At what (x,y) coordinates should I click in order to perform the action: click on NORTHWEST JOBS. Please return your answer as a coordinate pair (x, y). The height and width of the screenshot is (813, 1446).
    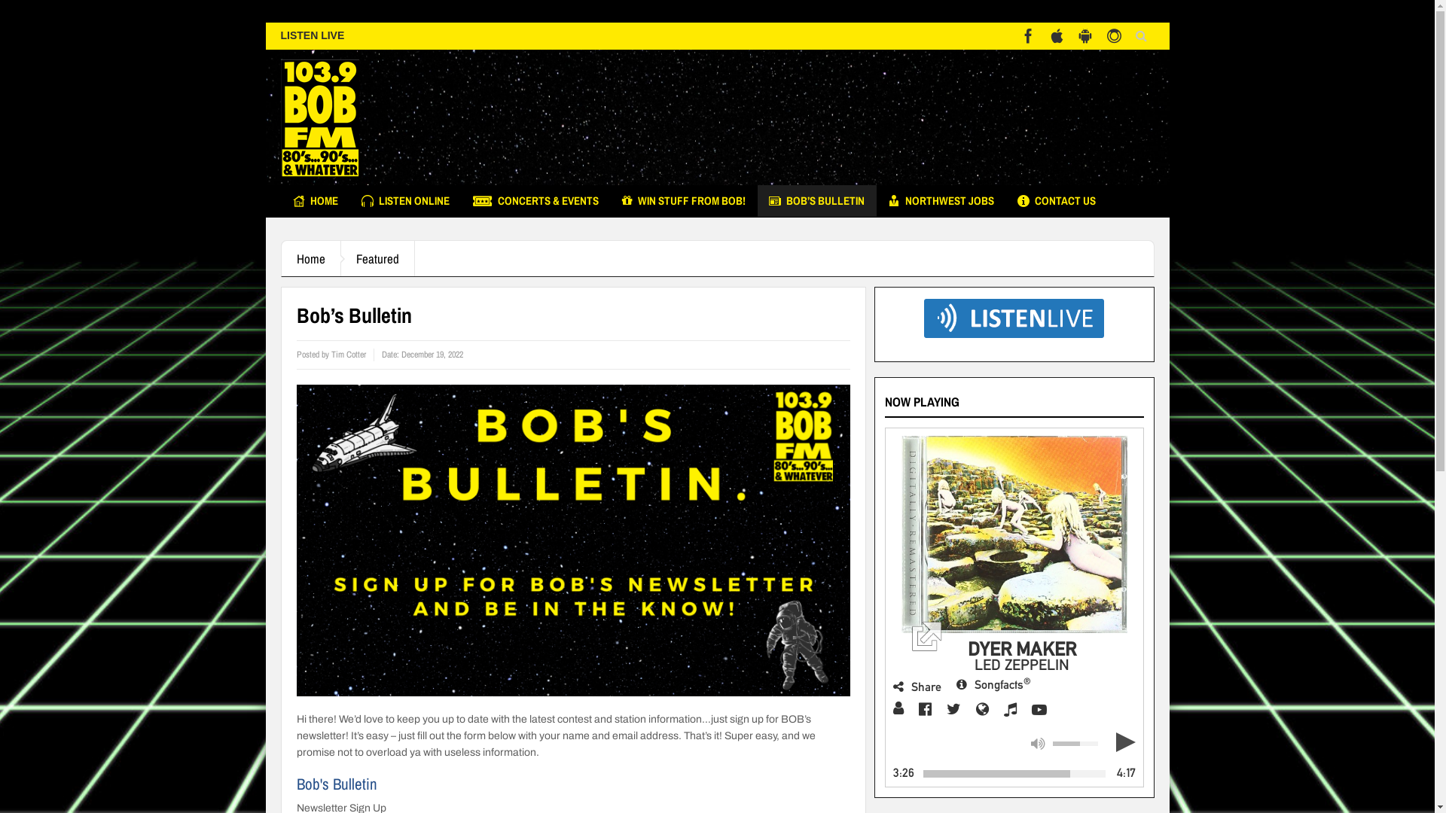
    Looking at the image, I should click on (941, 201).